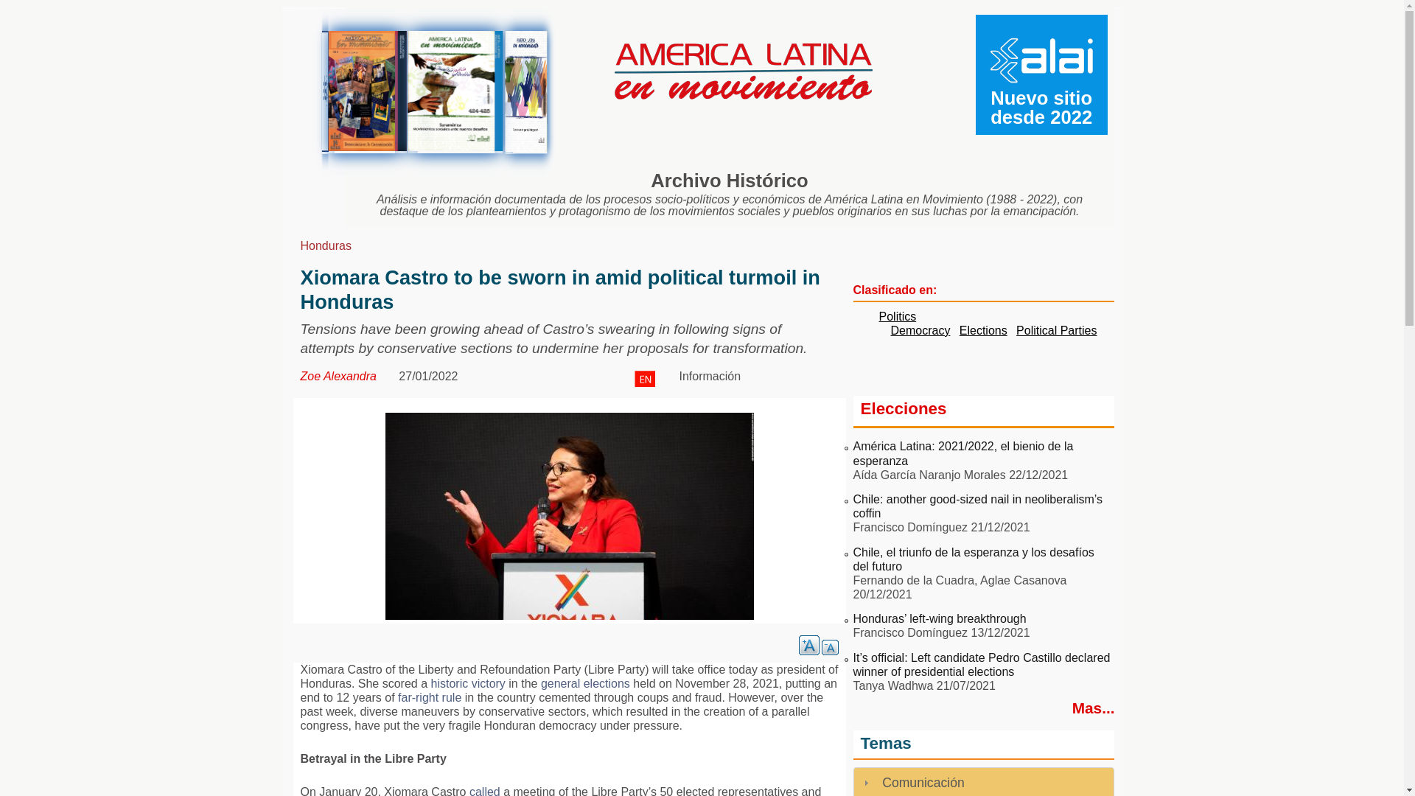 This screenshot has width=1415, height=796. What do you see at coordinates (585, 684) in the screenshot?
I see `general elections` at bounding box center [585, 684].